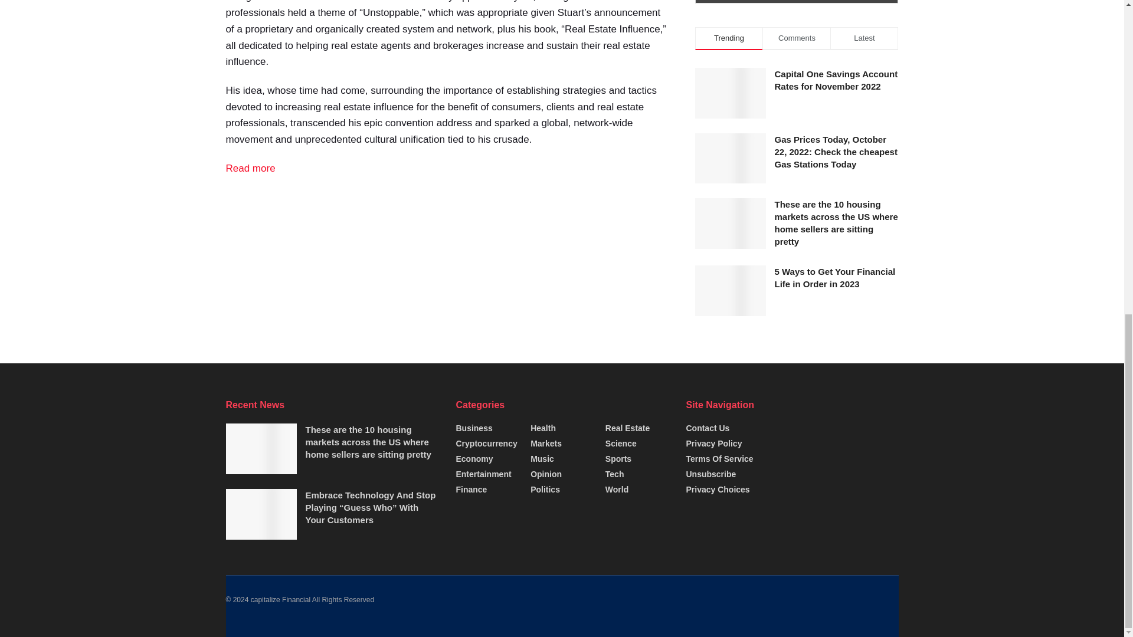 Image resolution: width=1133 pixels, height=637 pixels. I want to click on Subscribe, so click(797, 2).